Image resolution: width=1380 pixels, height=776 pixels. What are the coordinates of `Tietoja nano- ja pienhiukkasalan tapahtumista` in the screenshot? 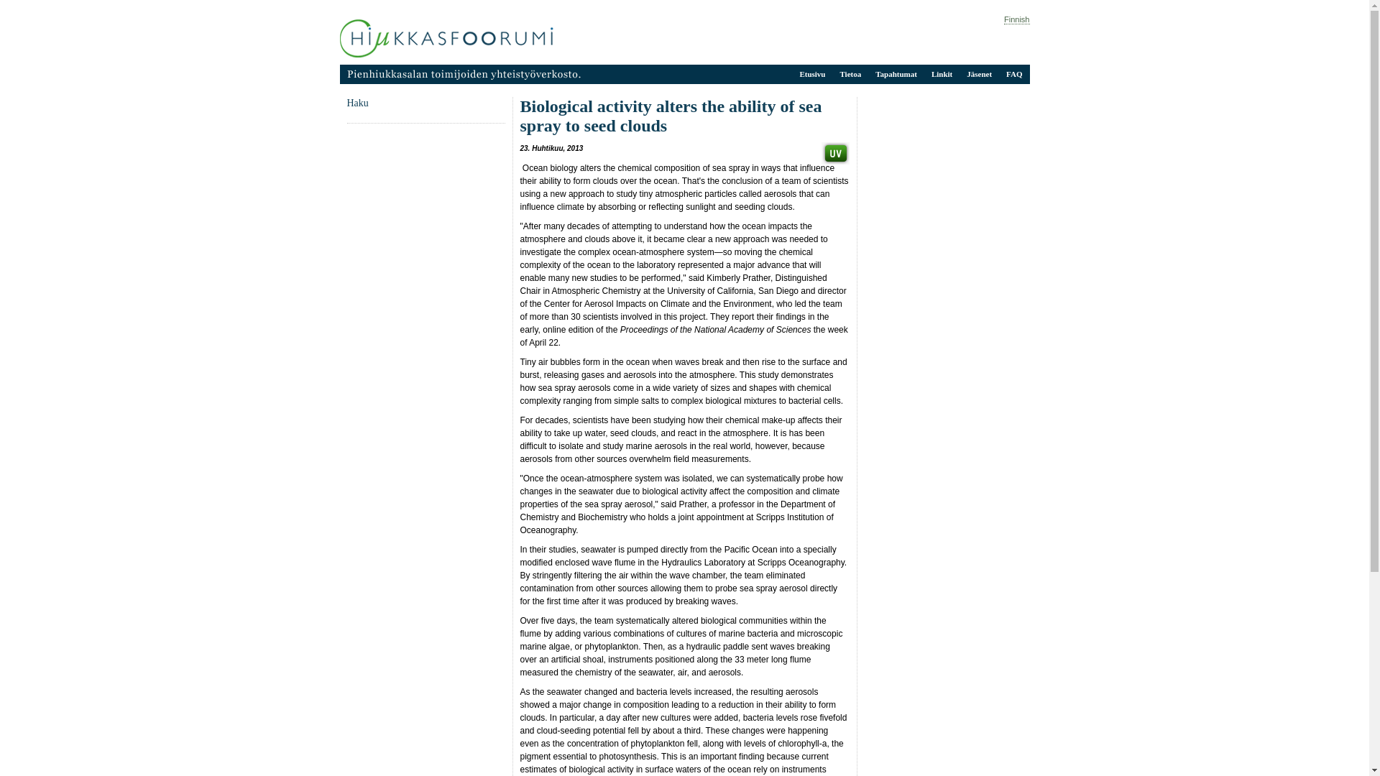 It's located at (896, 74).